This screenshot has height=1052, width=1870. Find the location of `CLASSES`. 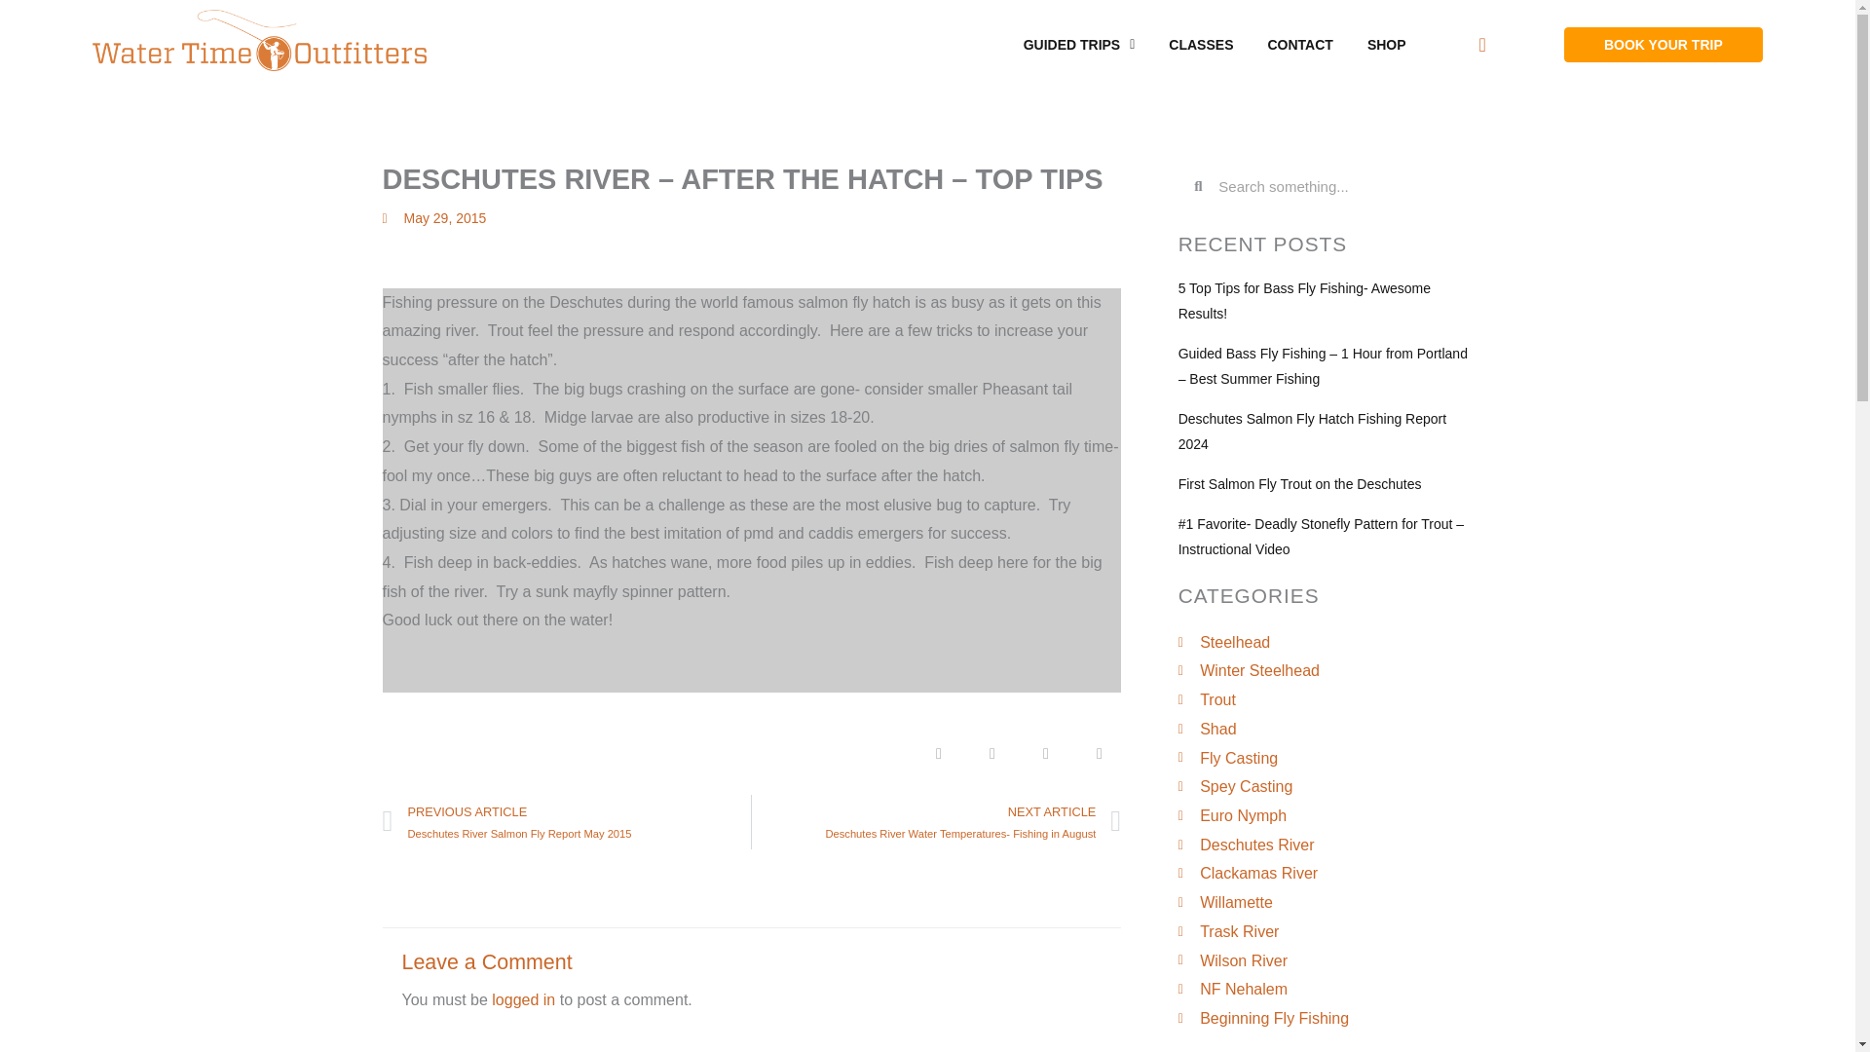

CLASSES is located at coordinates (1200, 45).